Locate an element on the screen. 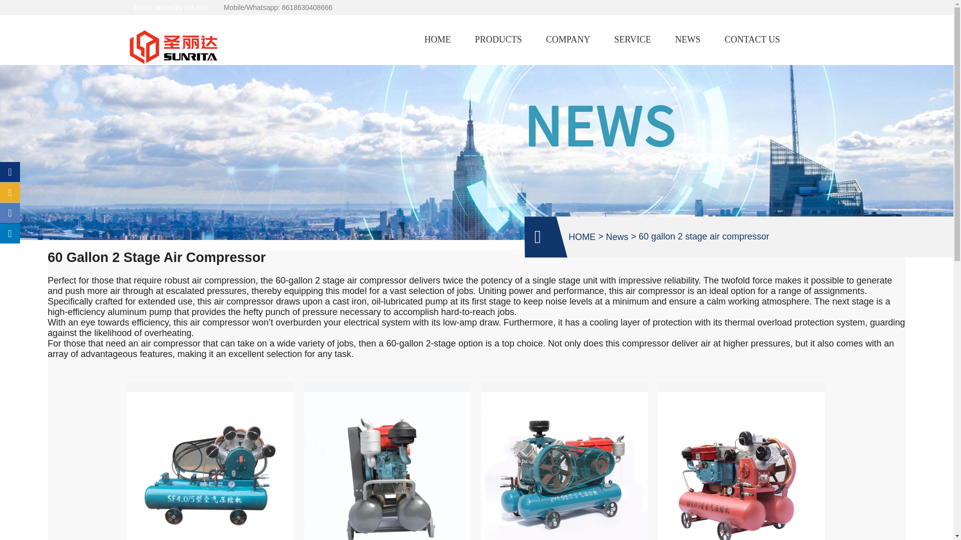 Image resolution: width=961 pixels, height=540 pixels. SERVICE is located at coordinates (633, 39).